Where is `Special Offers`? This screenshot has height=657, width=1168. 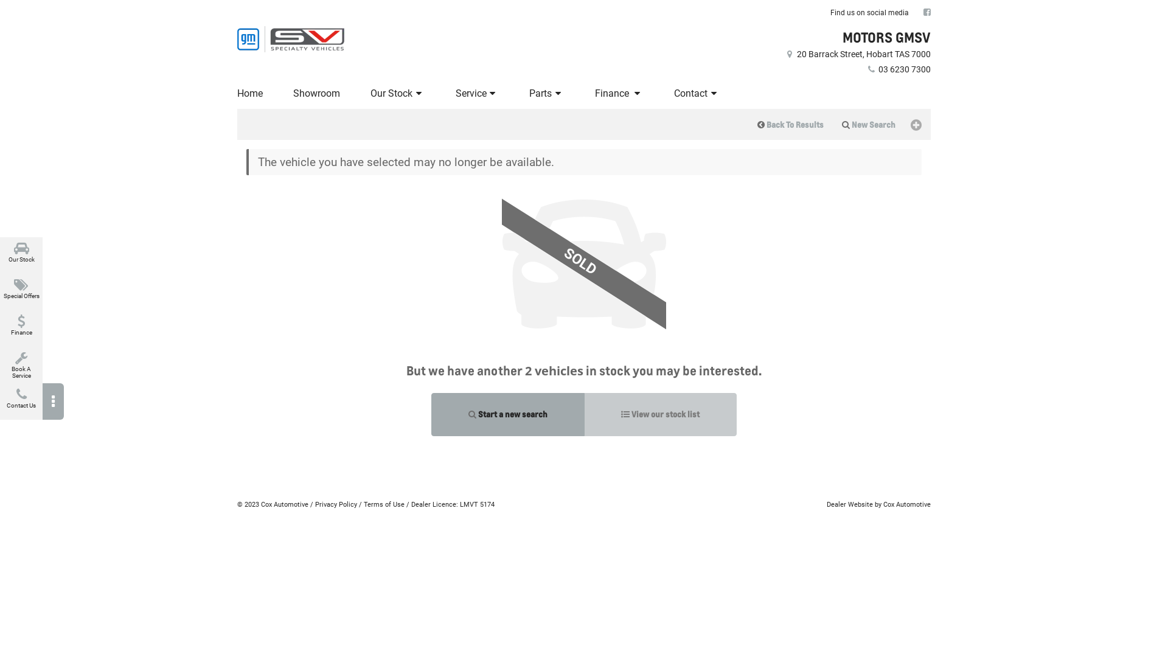 Special Offers is located at coordinates (21, 292).